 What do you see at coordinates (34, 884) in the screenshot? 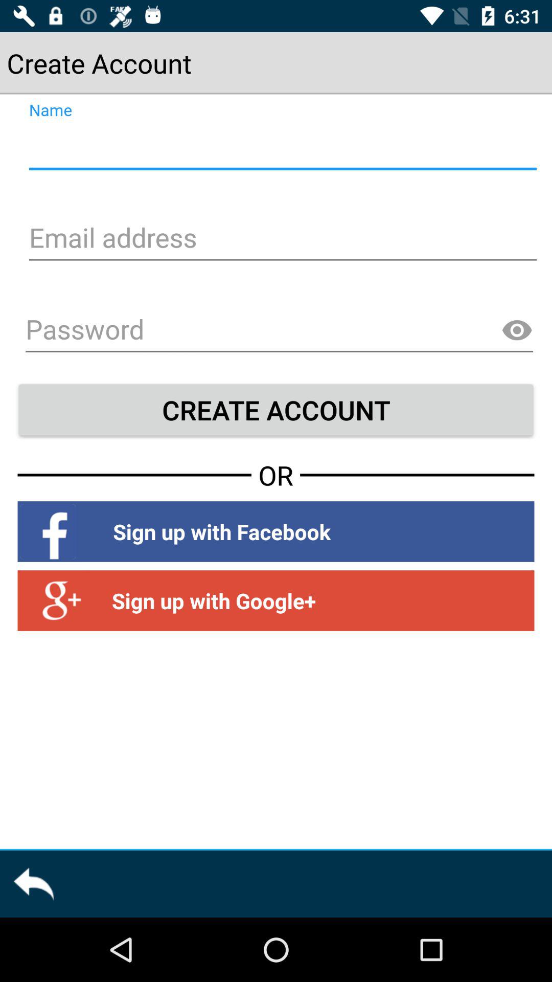
I see `go back button` at bounding box center [34, 884].